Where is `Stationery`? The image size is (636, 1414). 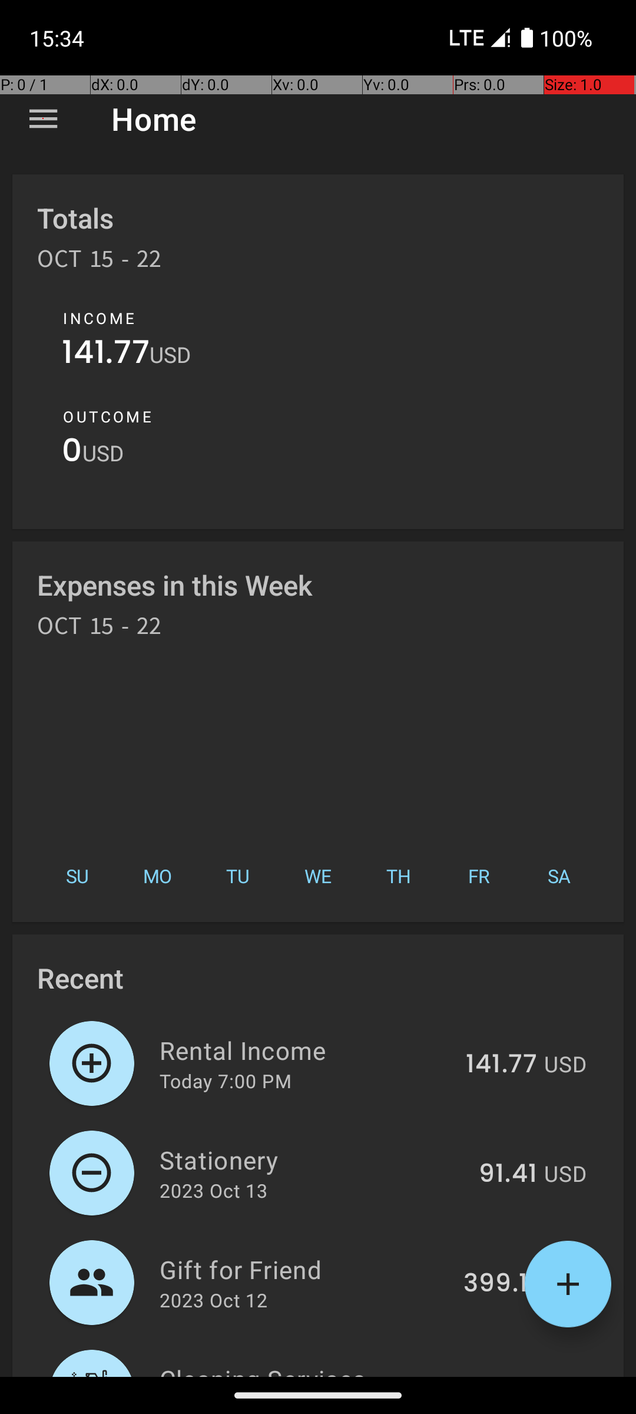
Stationery is located at coordinates (312, 1159).